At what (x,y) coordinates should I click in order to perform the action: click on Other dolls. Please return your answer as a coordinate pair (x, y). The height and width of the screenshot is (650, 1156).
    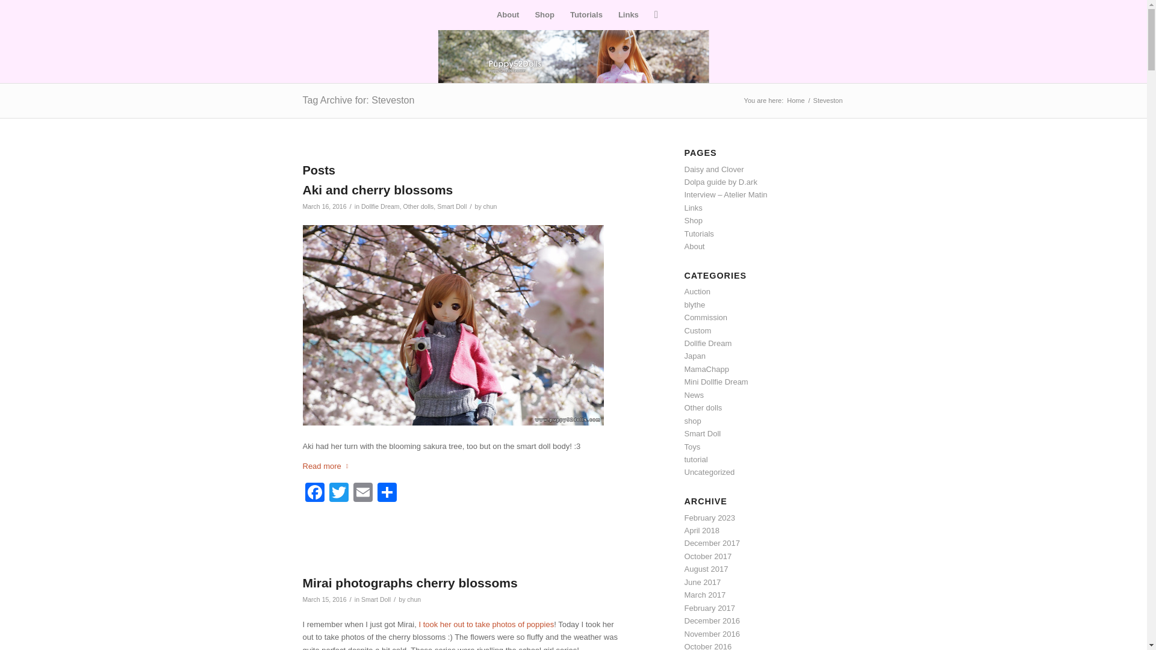
    Looking at the image, I should click on (418, 206).